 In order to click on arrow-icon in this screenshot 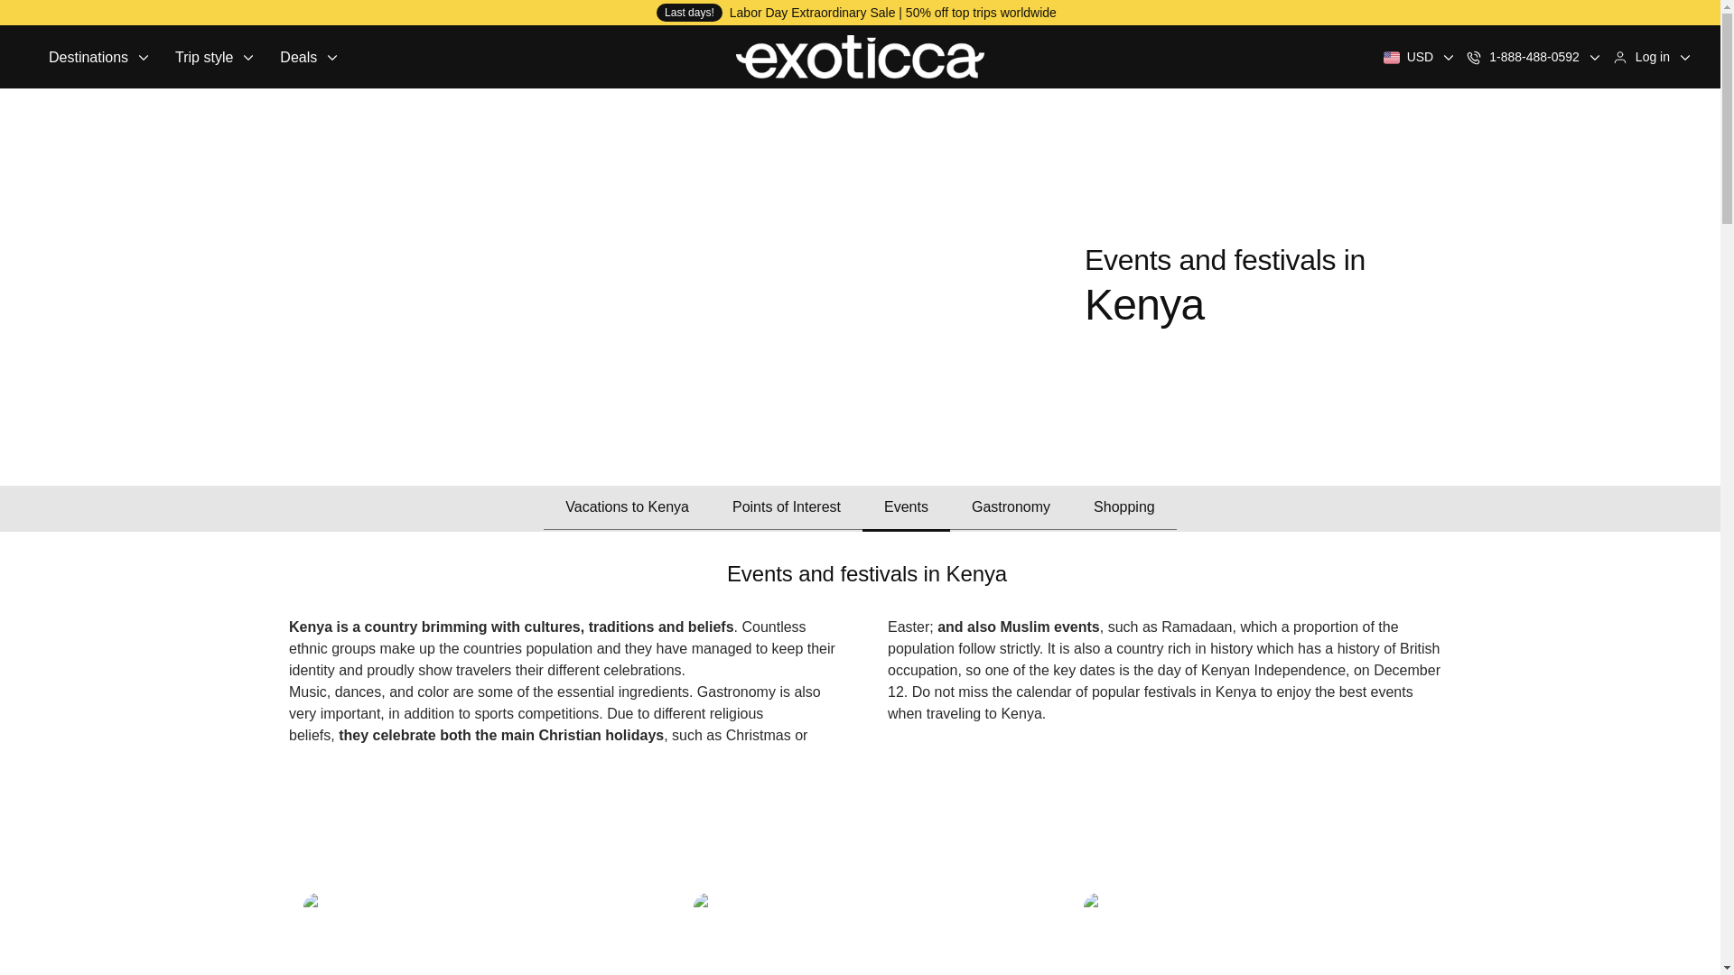, I will do `click(99, 56)`.